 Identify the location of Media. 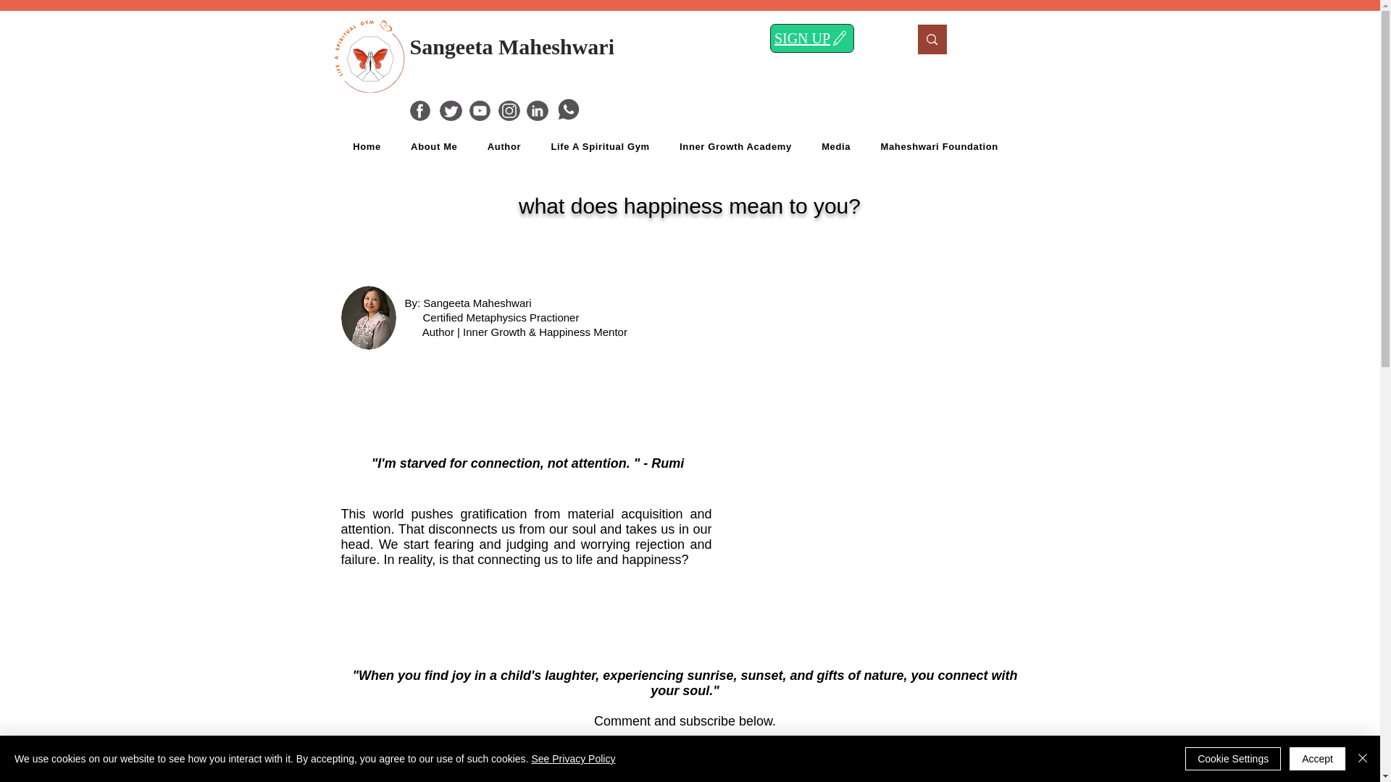
(836, 146).